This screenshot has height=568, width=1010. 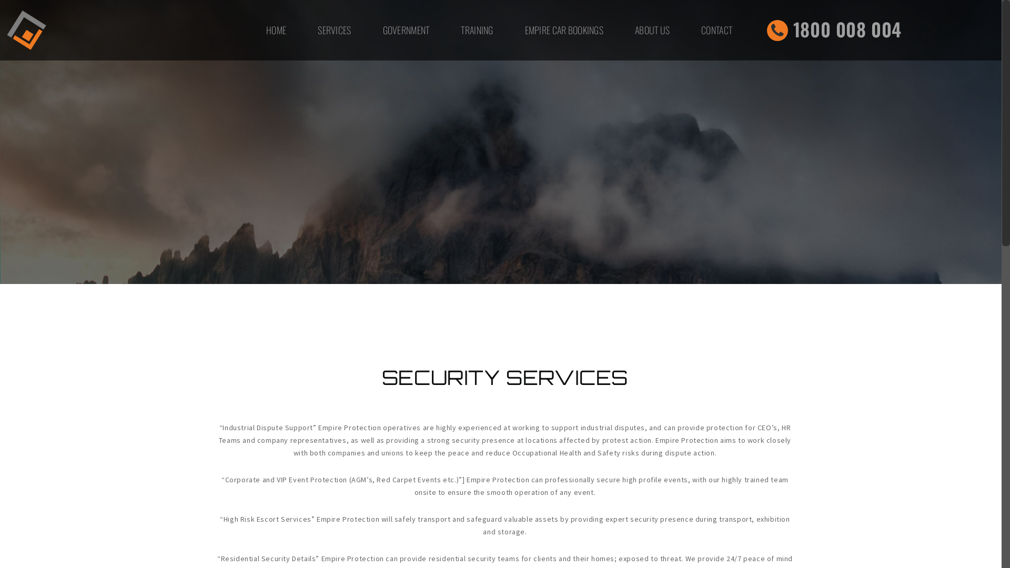 I want to click on ABOUT US, so click(x=652, y=31).